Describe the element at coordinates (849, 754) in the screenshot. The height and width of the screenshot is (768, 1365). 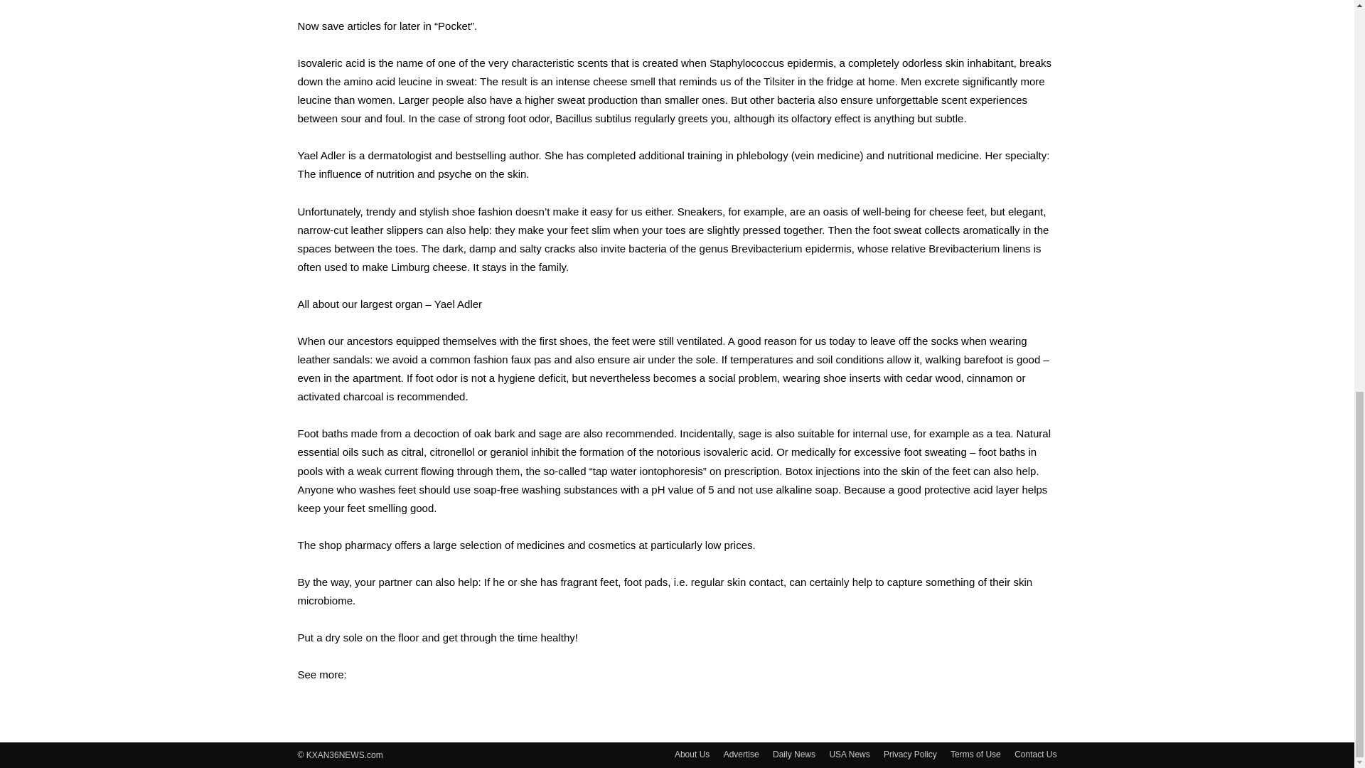
I see `USA News` at that location.